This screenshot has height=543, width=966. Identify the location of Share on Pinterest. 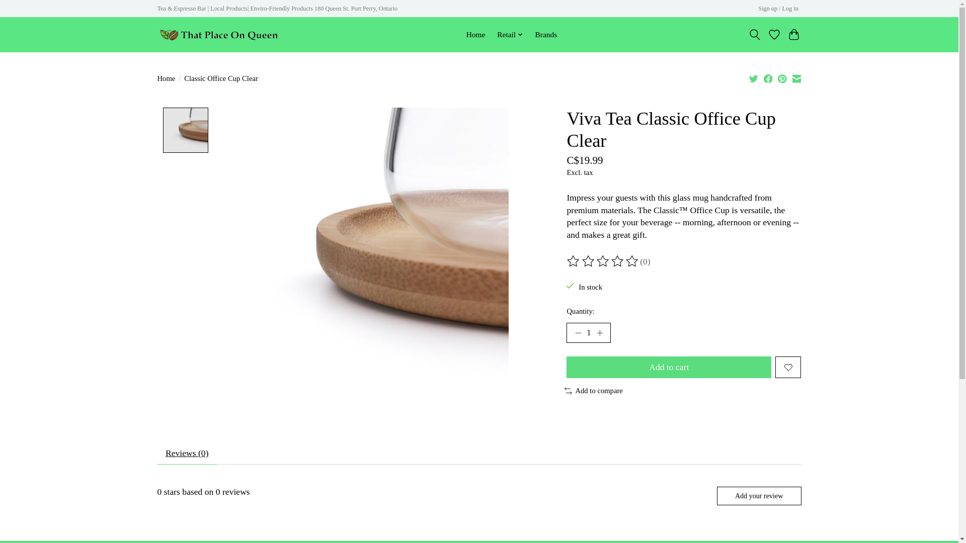
(782, 78).